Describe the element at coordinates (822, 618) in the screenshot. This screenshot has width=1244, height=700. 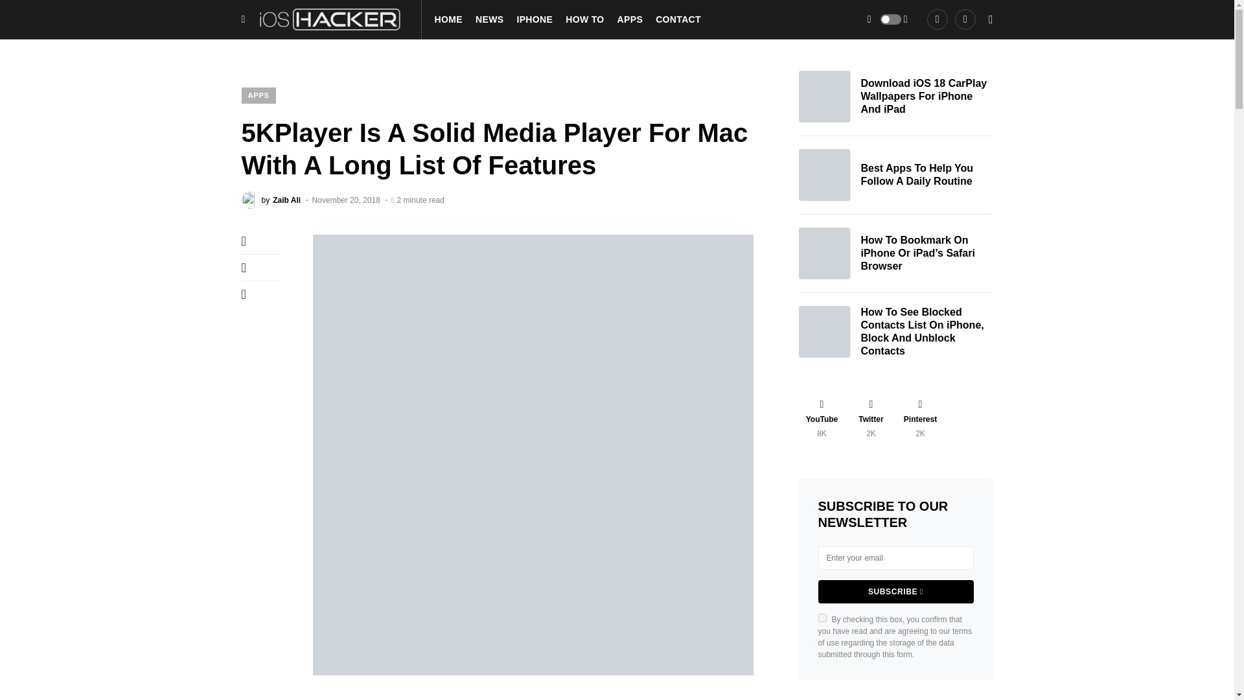
I see `on` at that location.